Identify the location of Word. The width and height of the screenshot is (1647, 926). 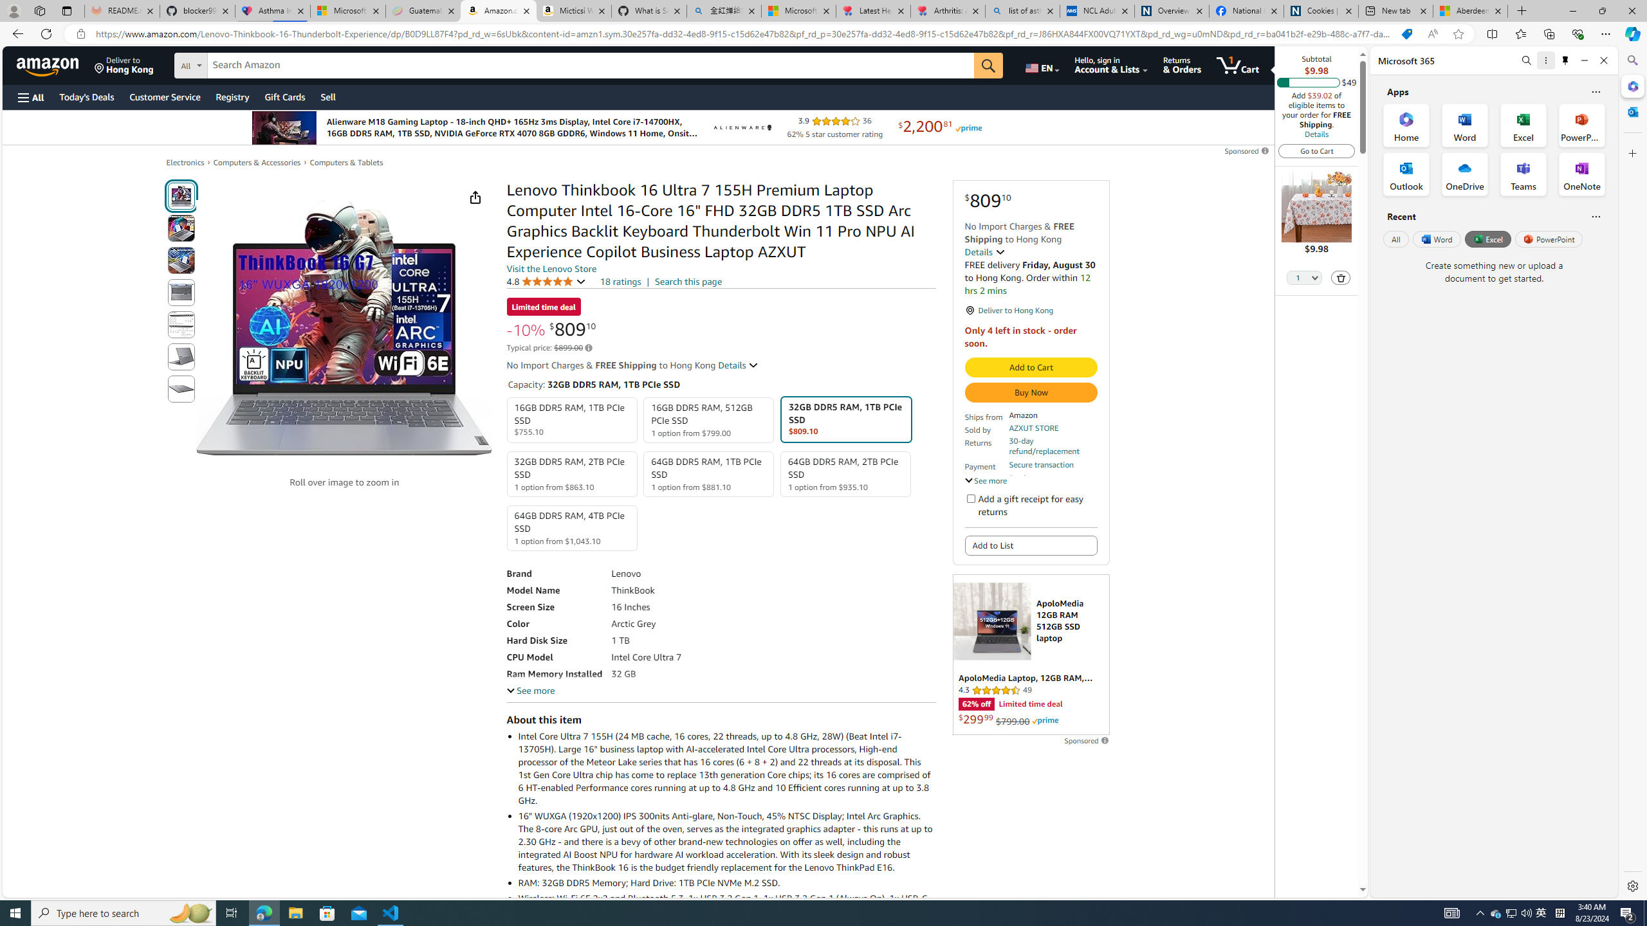
(1436, 239).